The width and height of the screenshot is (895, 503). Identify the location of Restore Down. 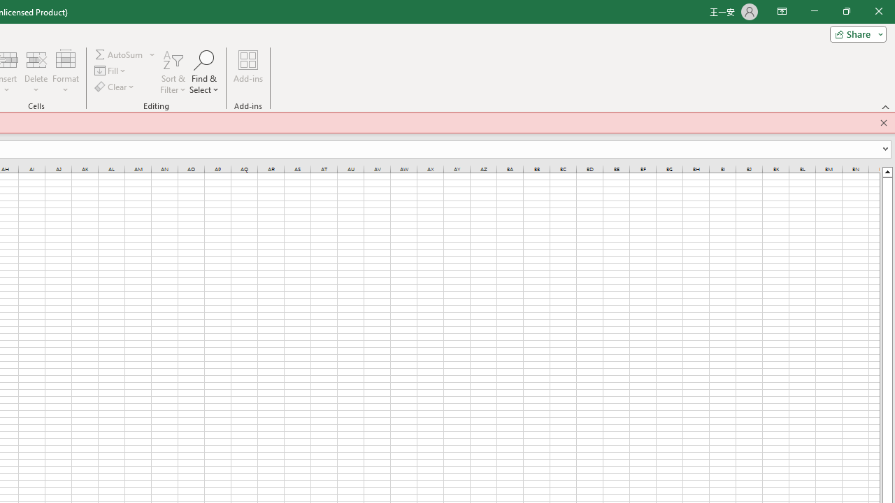
(846, 11).